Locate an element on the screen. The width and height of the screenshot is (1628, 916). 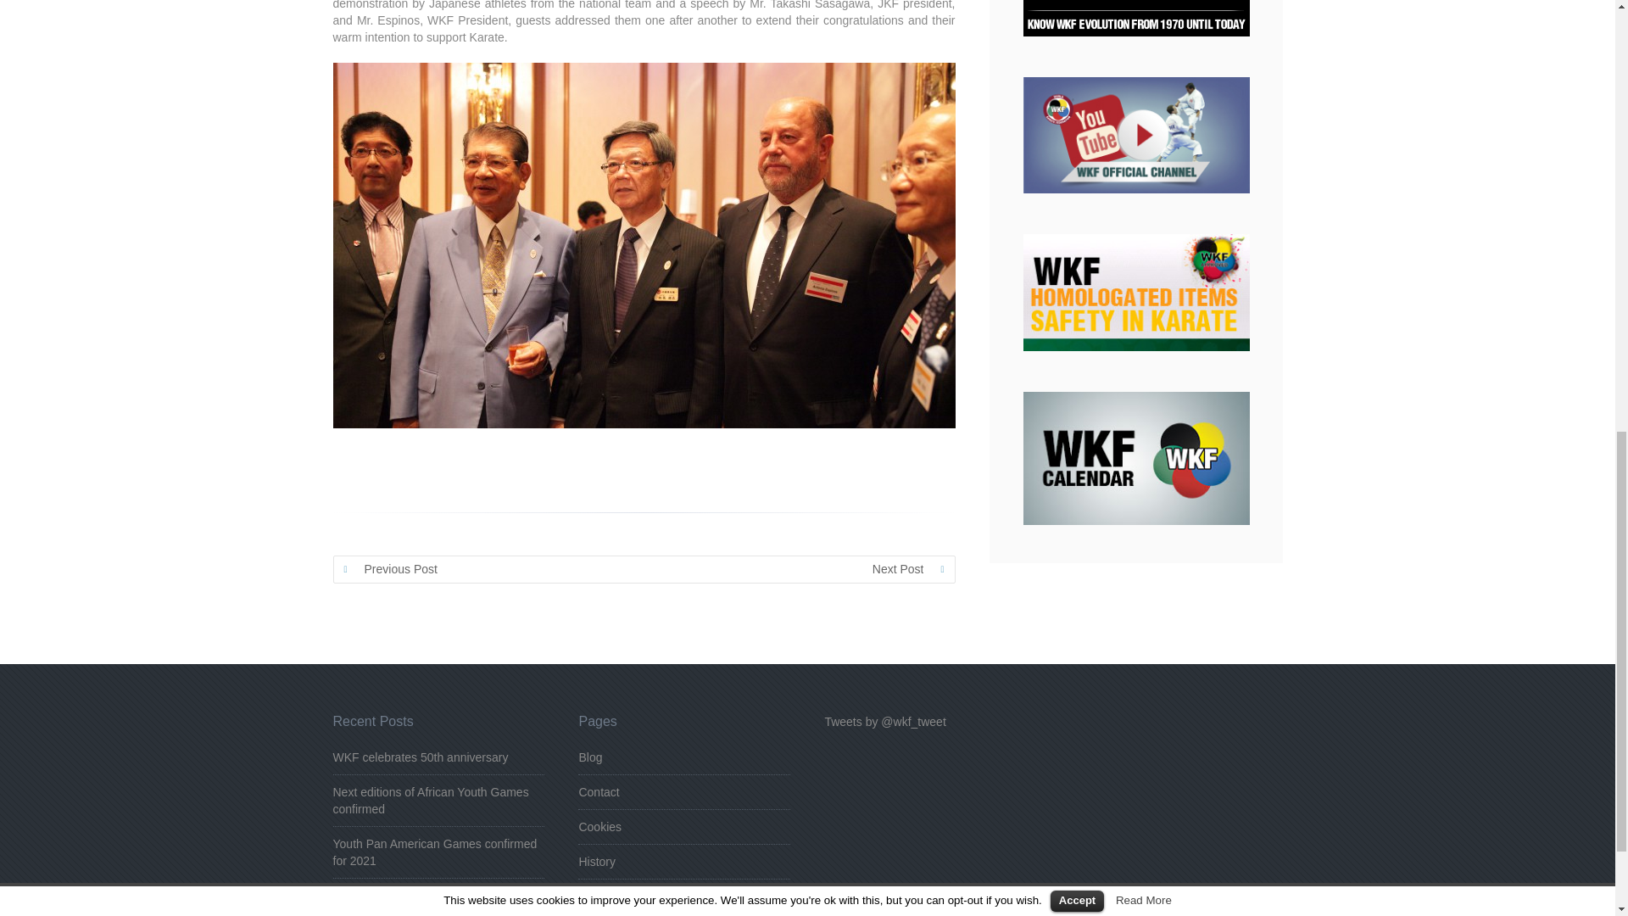
Home is located at coordinates (594, 896).